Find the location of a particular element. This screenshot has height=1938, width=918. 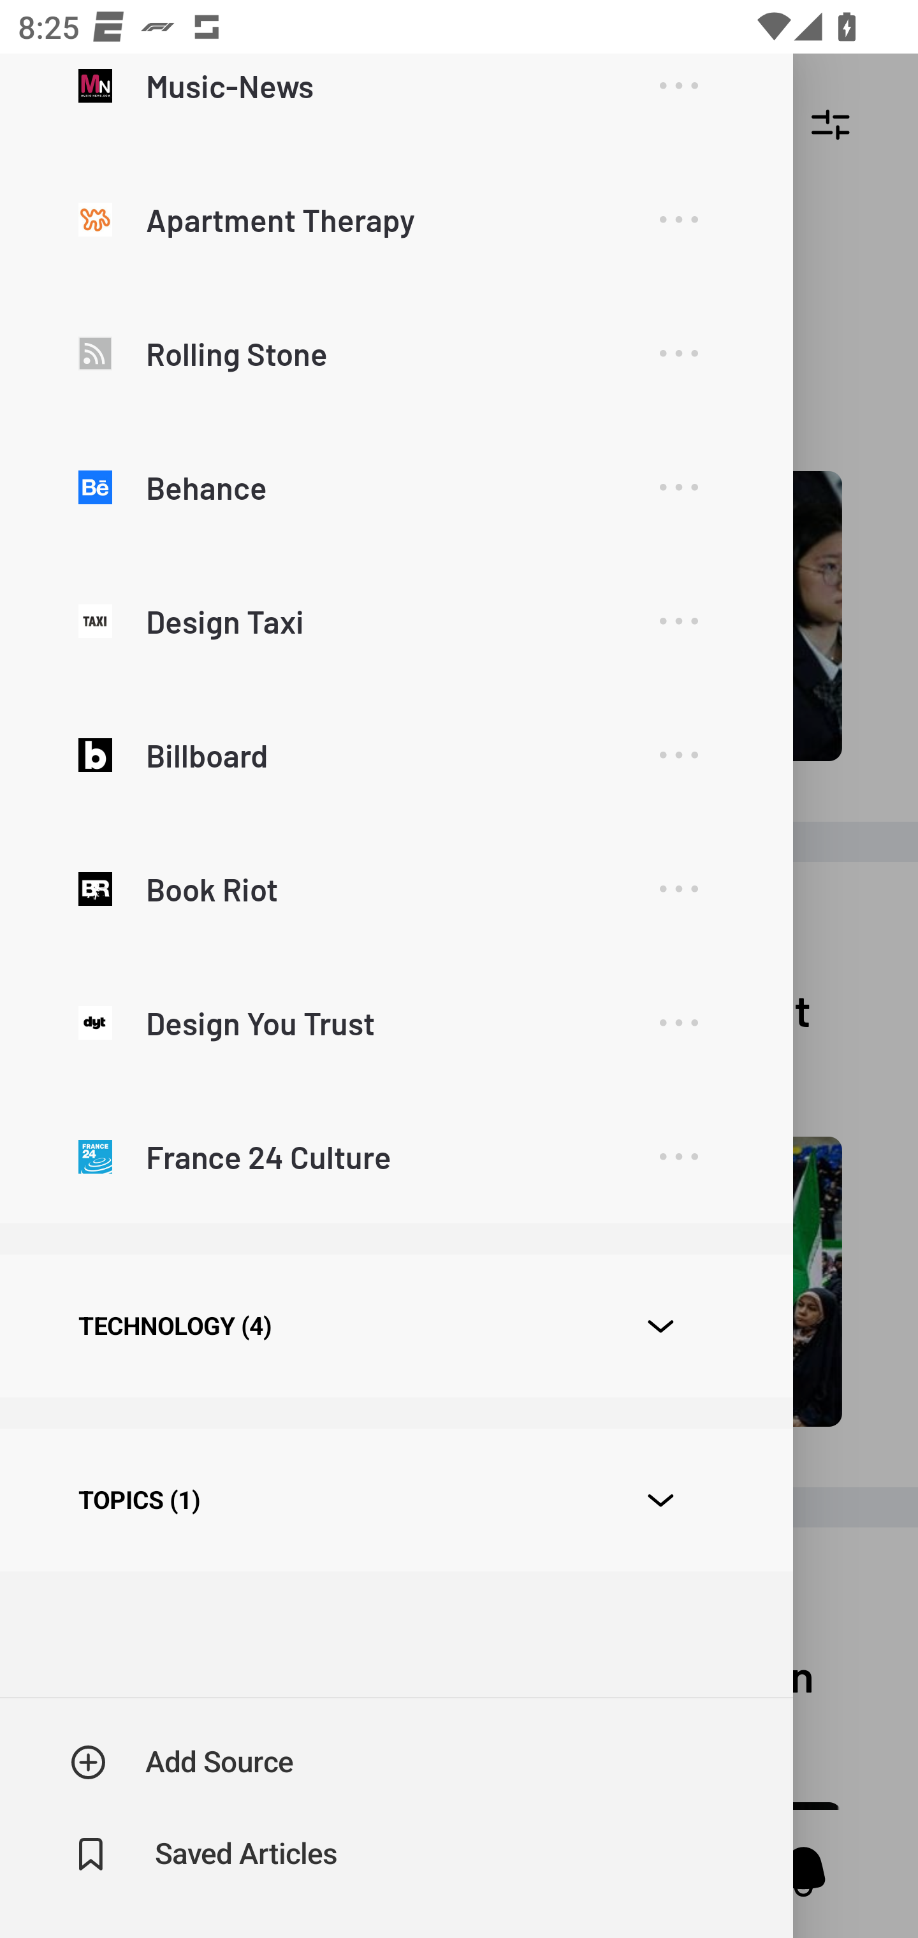

Writer Logo Design Taxi More Options is located at coordinates (396, 621).